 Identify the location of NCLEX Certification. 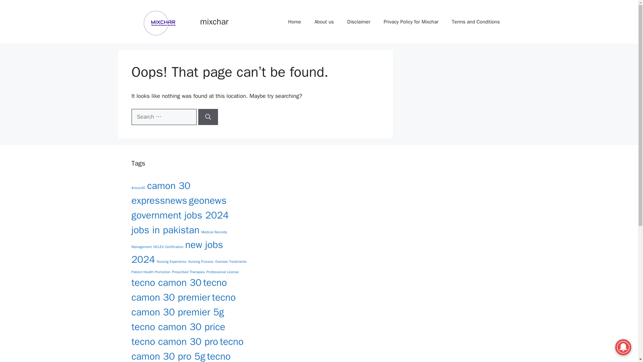
(168, 247).